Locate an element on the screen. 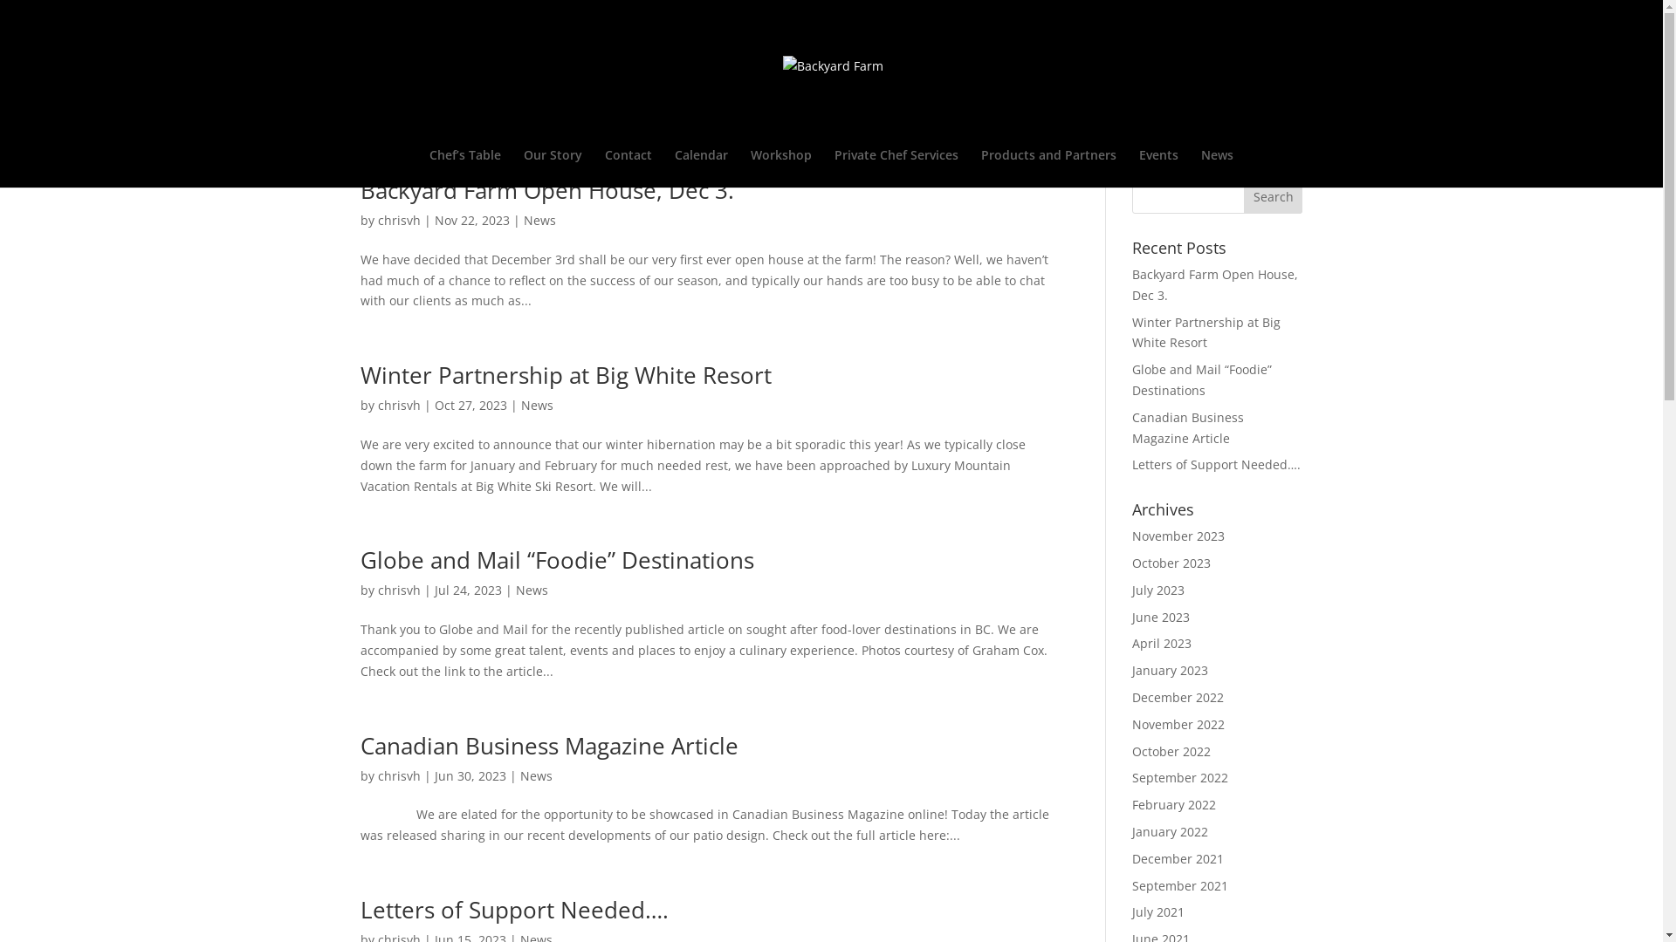 The width and height of the screenshot is (1676, 942). News is located at coordinates (1217, 168).